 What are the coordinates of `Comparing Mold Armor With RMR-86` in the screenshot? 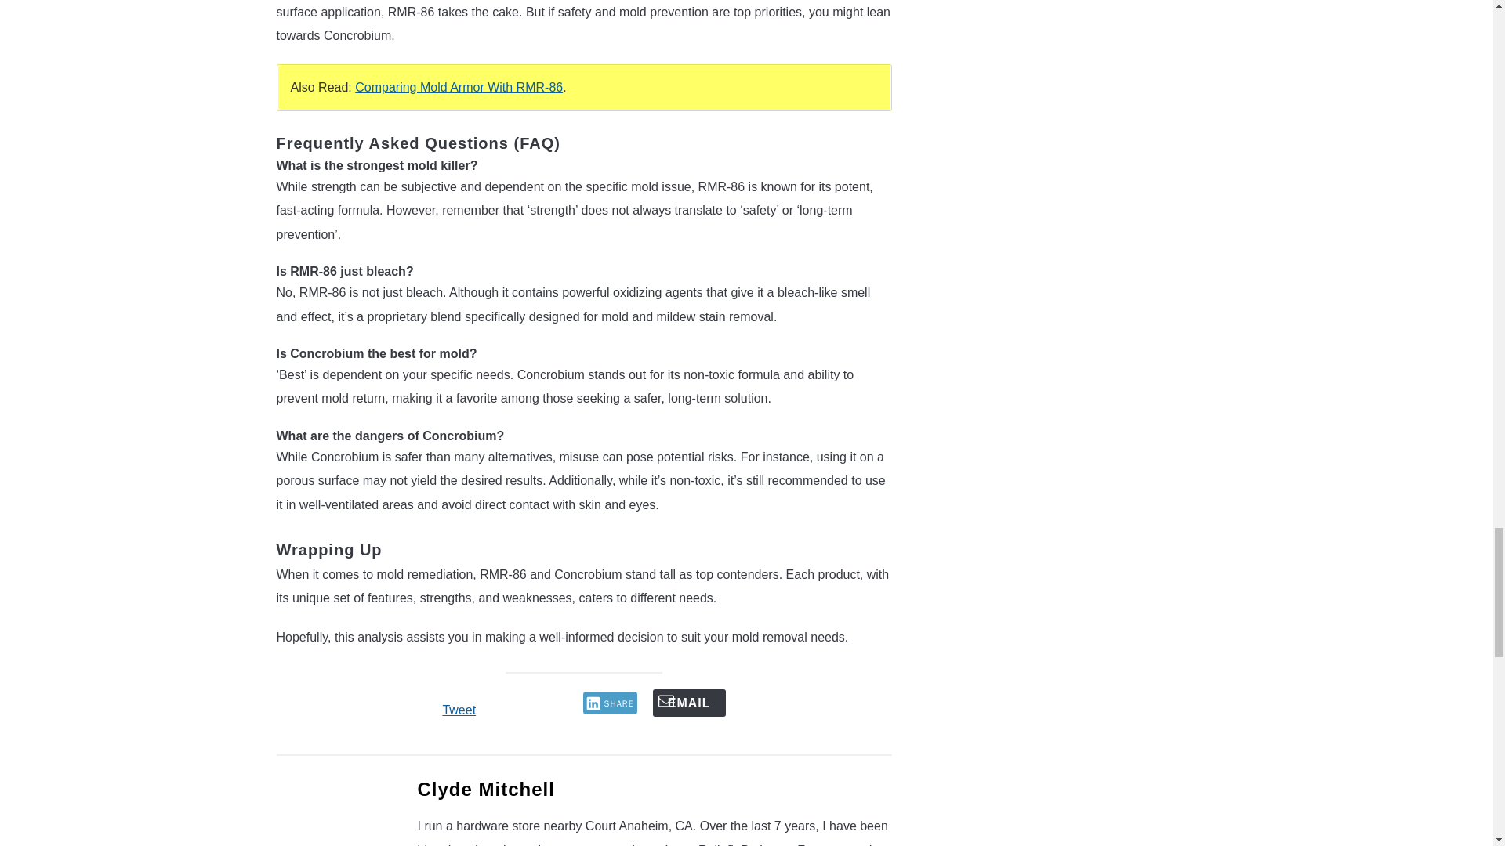 It's located at (459, 86).